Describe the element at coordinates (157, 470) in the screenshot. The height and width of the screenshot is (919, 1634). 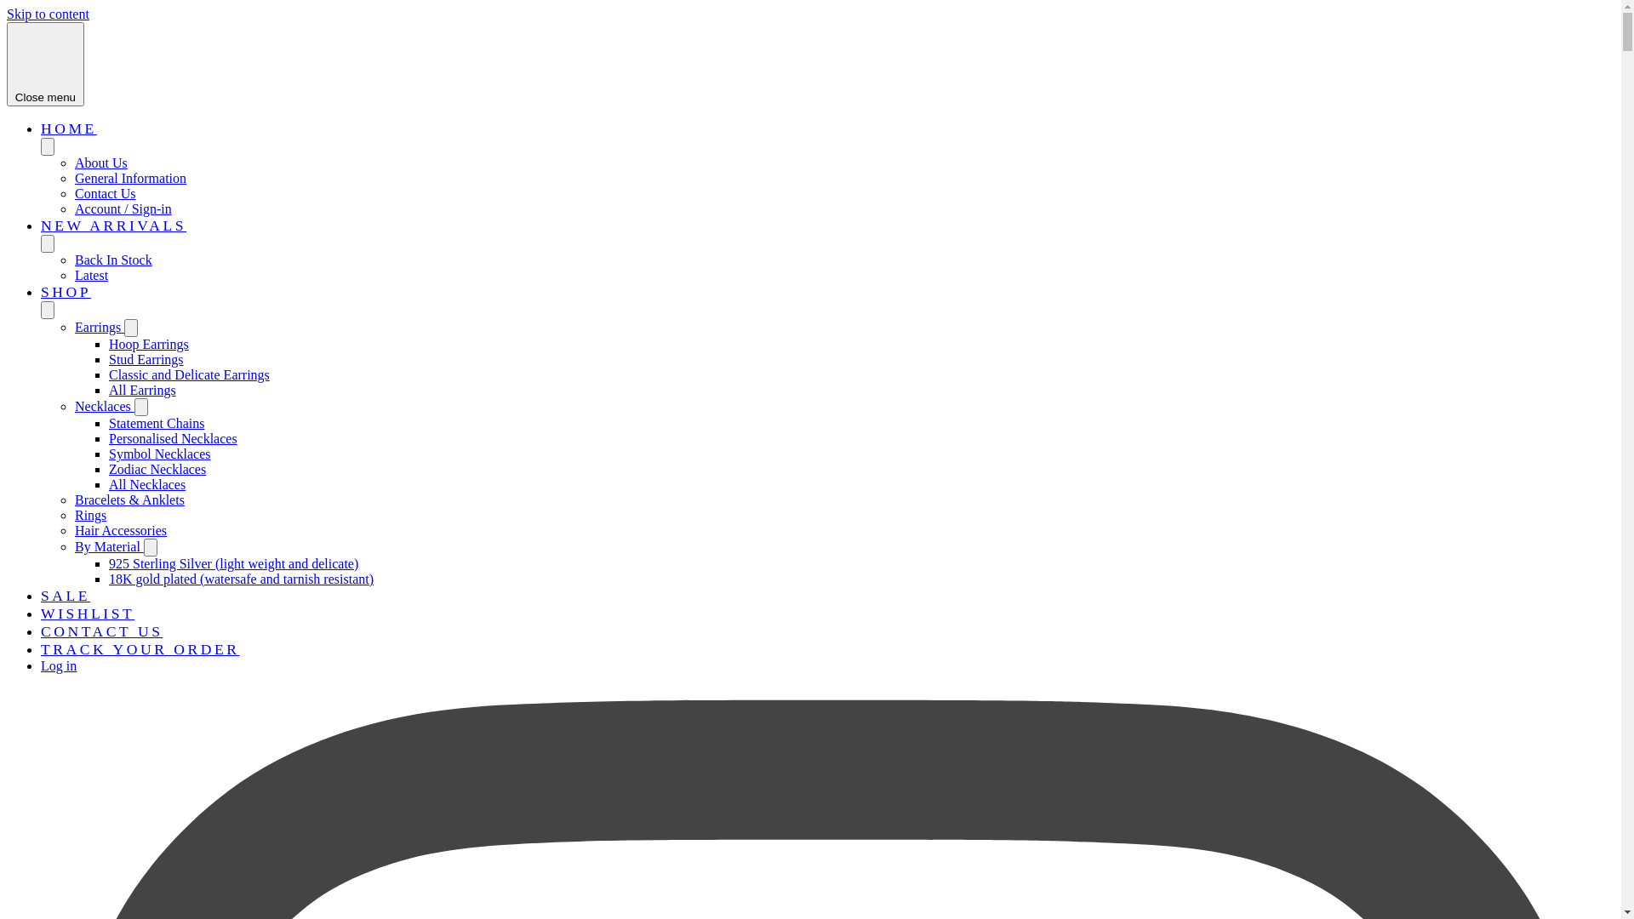
I see `Zodiac Necklaces` at that location.